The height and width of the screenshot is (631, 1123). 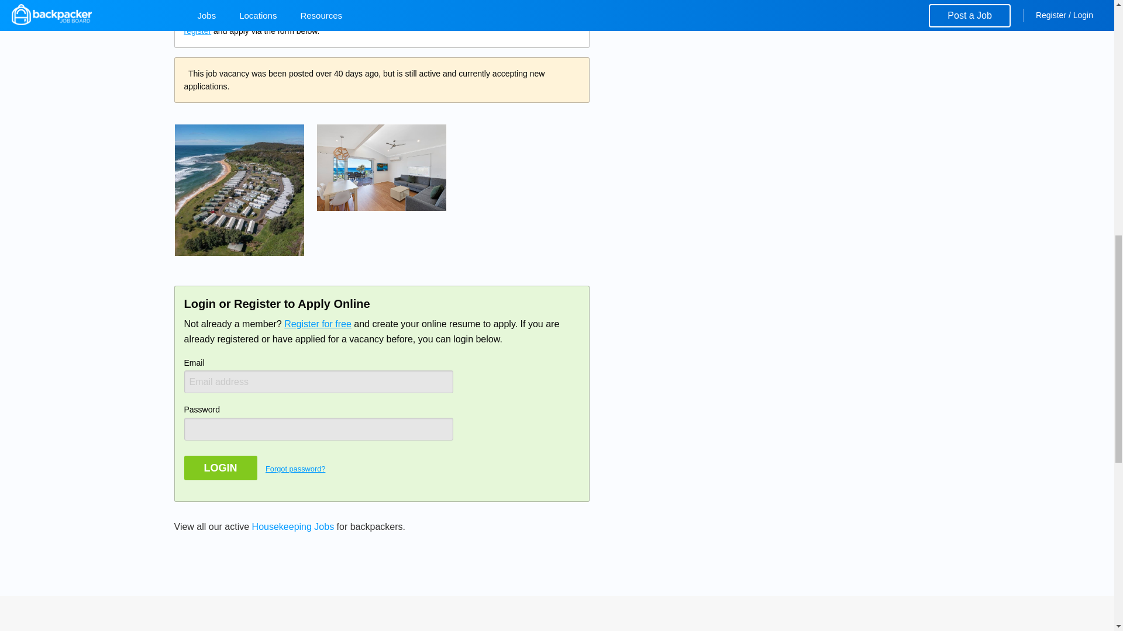 I want to click on Housekeeping Jobs, so click(x=293, y=527).